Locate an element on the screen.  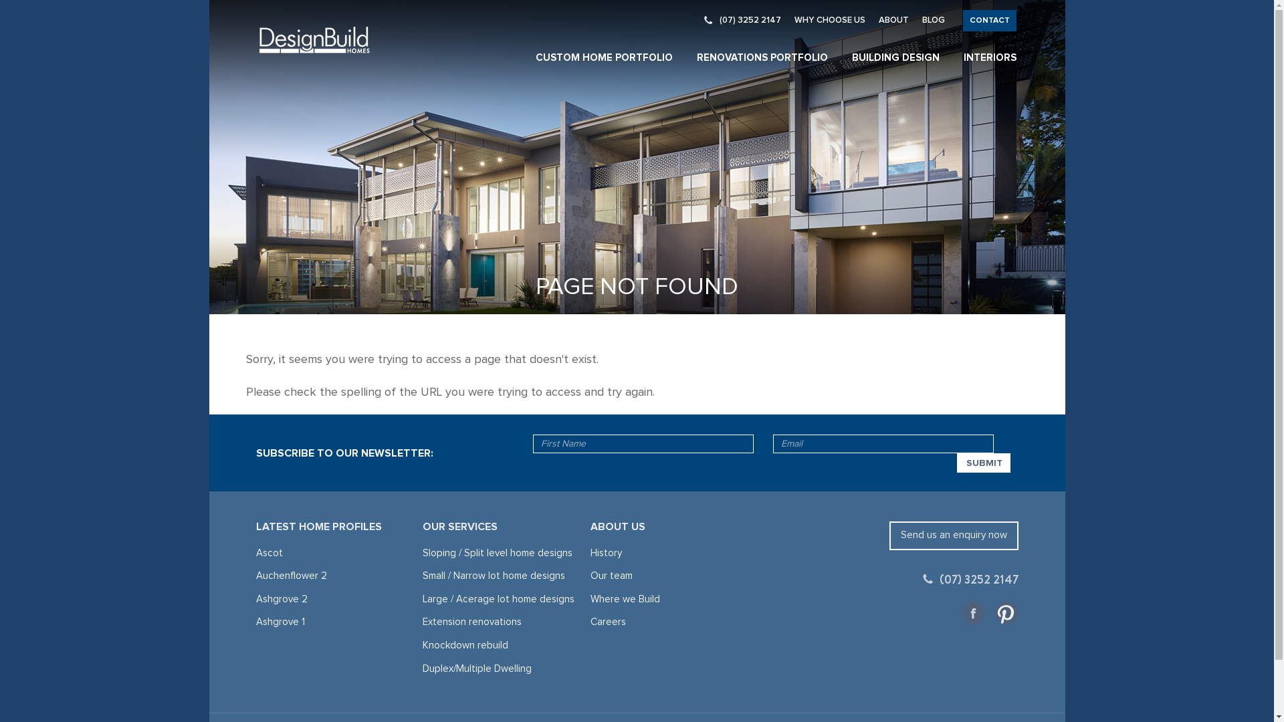
Duplex/Multiple Dwelling is located at coordinates (477, 669).